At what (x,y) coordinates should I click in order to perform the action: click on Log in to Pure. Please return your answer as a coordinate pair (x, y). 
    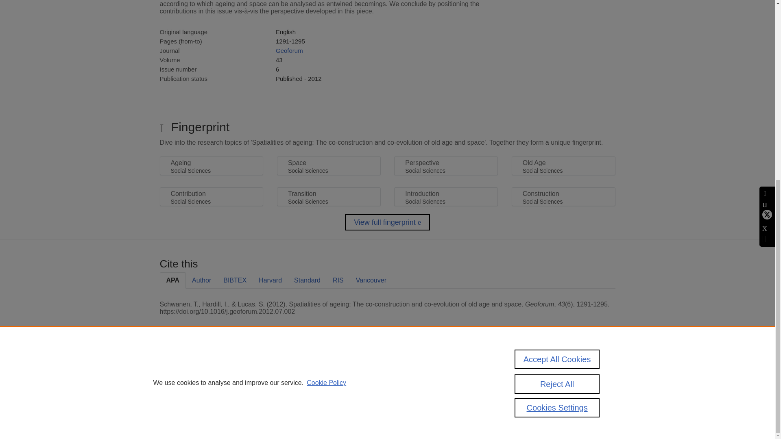
    Looking at the image, I should click on (176, 419).